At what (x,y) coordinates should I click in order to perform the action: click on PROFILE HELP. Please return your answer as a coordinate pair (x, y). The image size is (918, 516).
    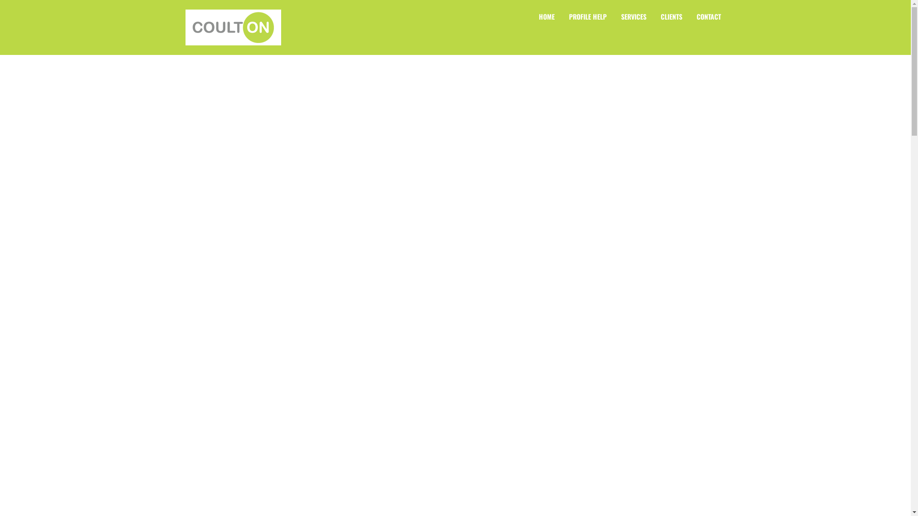
    Looking at the image, I should click on (587, 17).